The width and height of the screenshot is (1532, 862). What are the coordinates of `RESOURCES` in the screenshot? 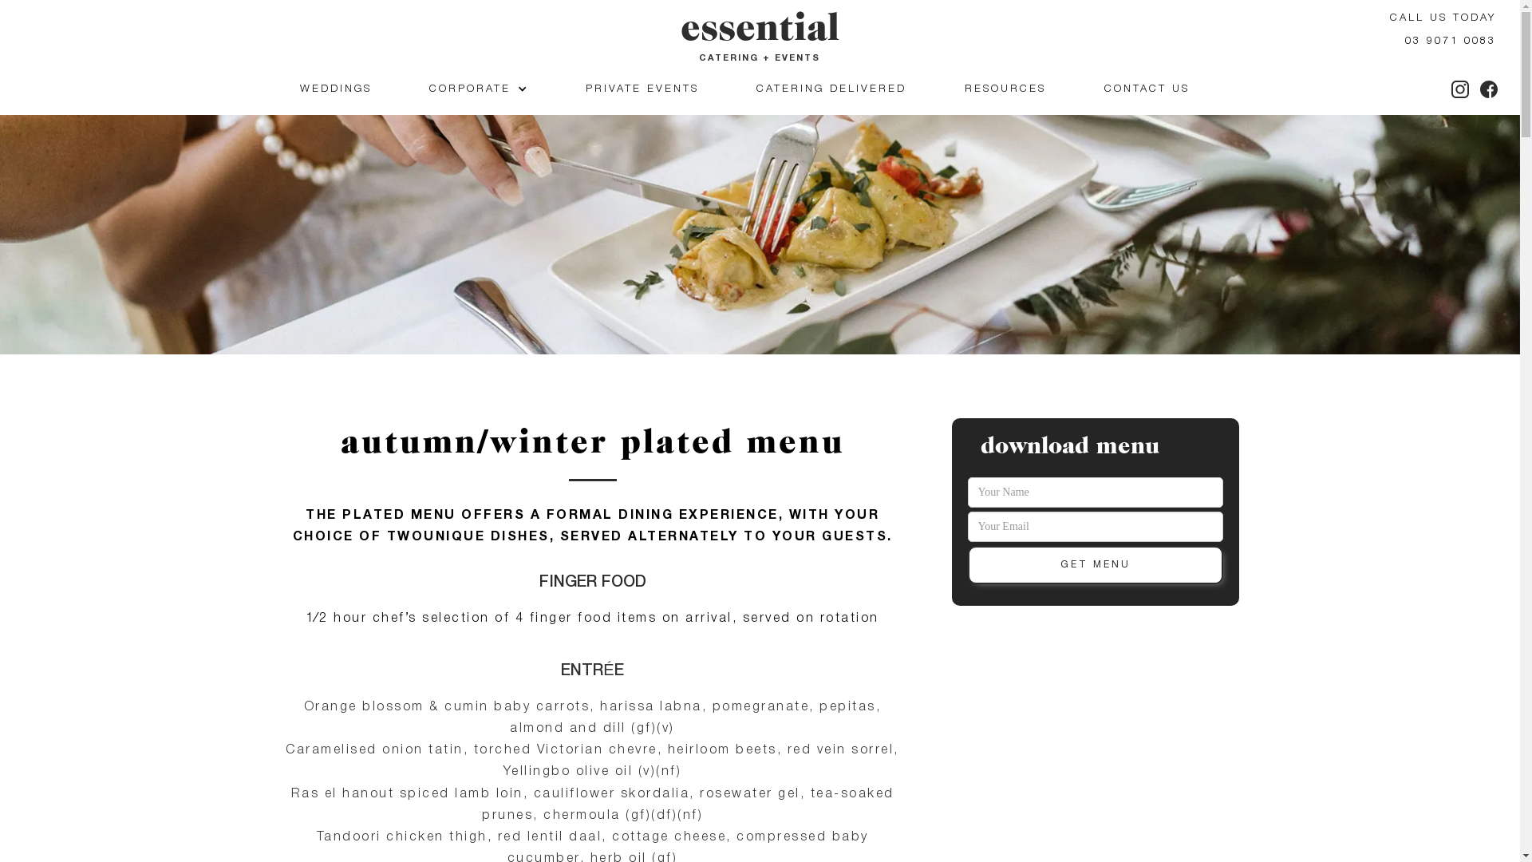 It's located at (1005, 89).